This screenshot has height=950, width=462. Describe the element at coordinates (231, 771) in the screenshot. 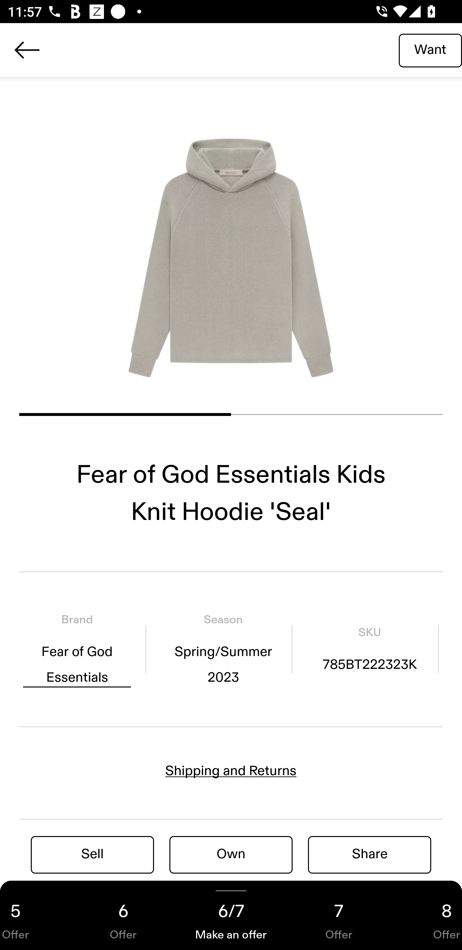

I see `Shipping and Returns` at that location.